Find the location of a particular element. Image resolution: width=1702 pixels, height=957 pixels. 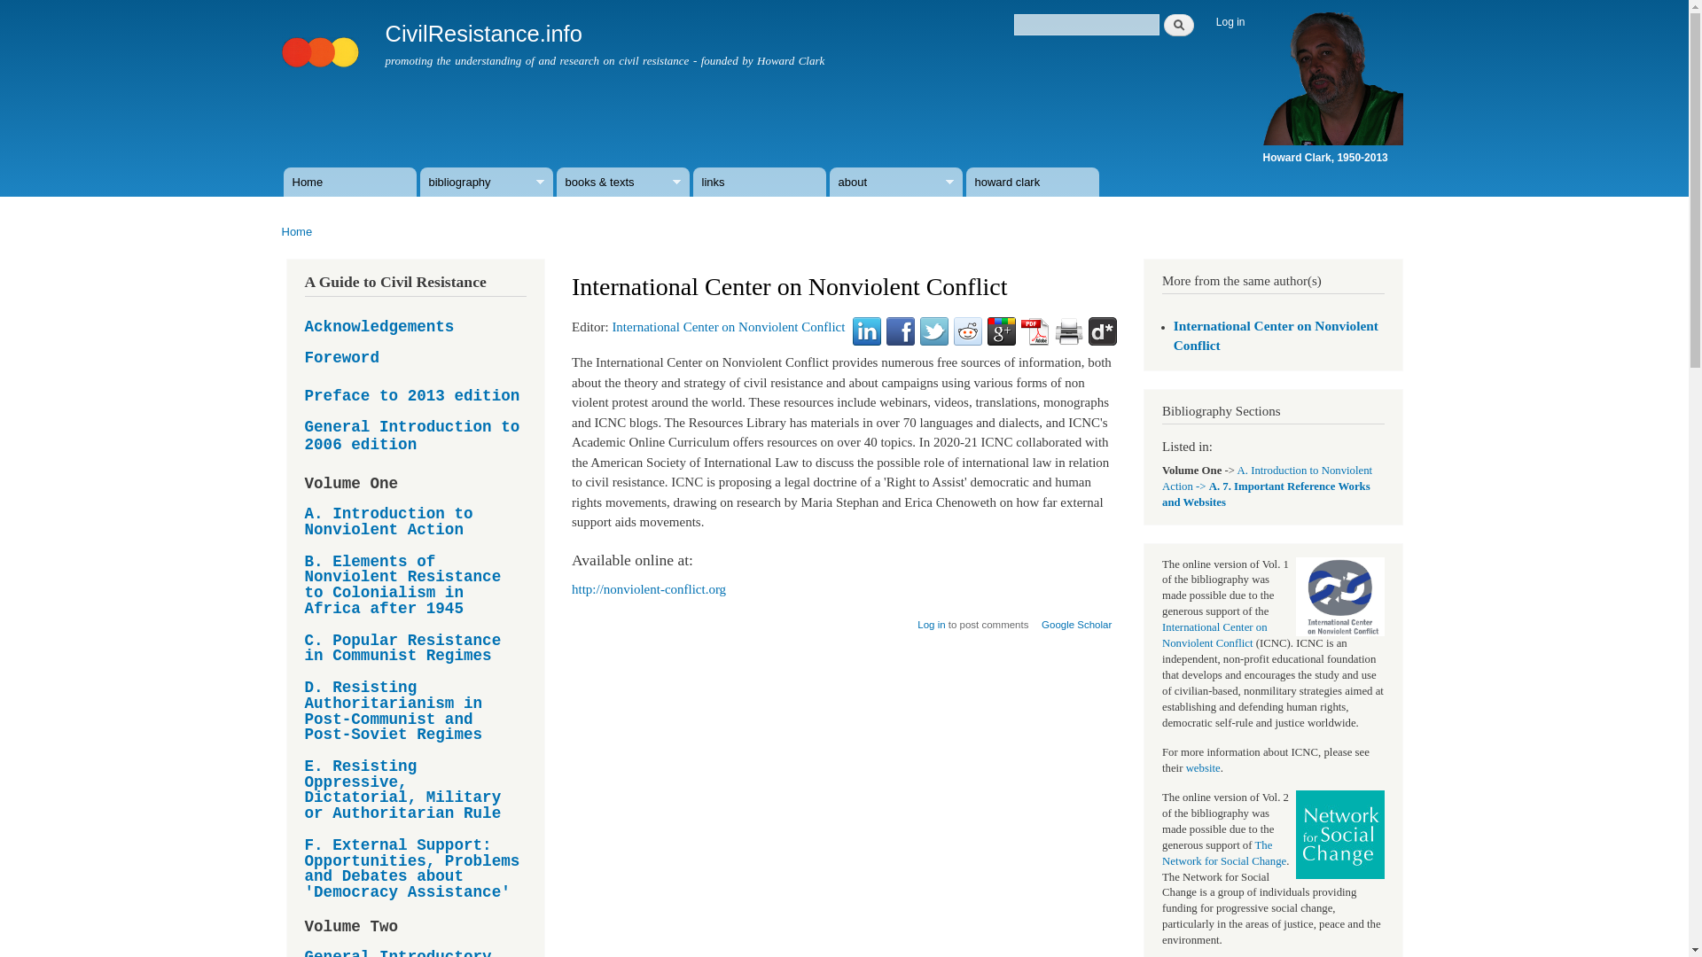

Home is located at coordinates (323, 43).